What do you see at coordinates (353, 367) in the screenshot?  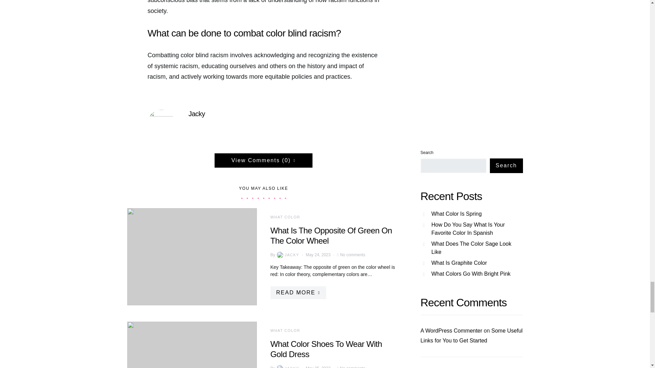 I see `No comments` at bounding box center [353, 367].